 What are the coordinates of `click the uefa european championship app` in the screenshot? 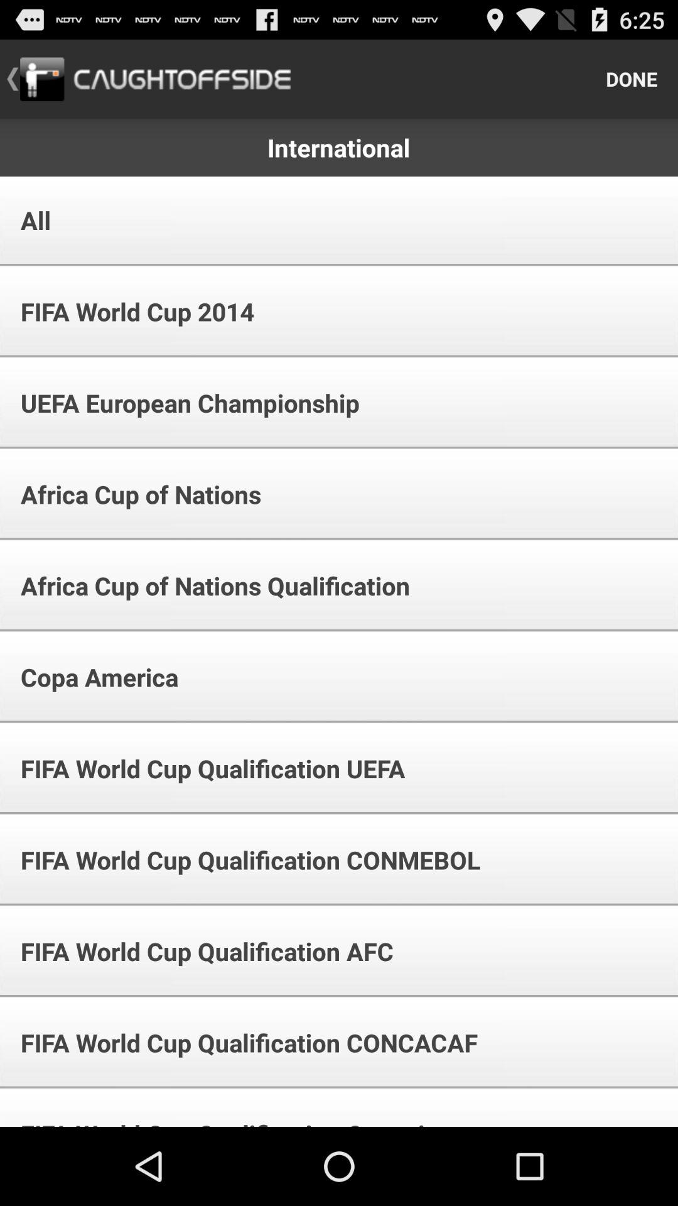 It's located at (181, 403).